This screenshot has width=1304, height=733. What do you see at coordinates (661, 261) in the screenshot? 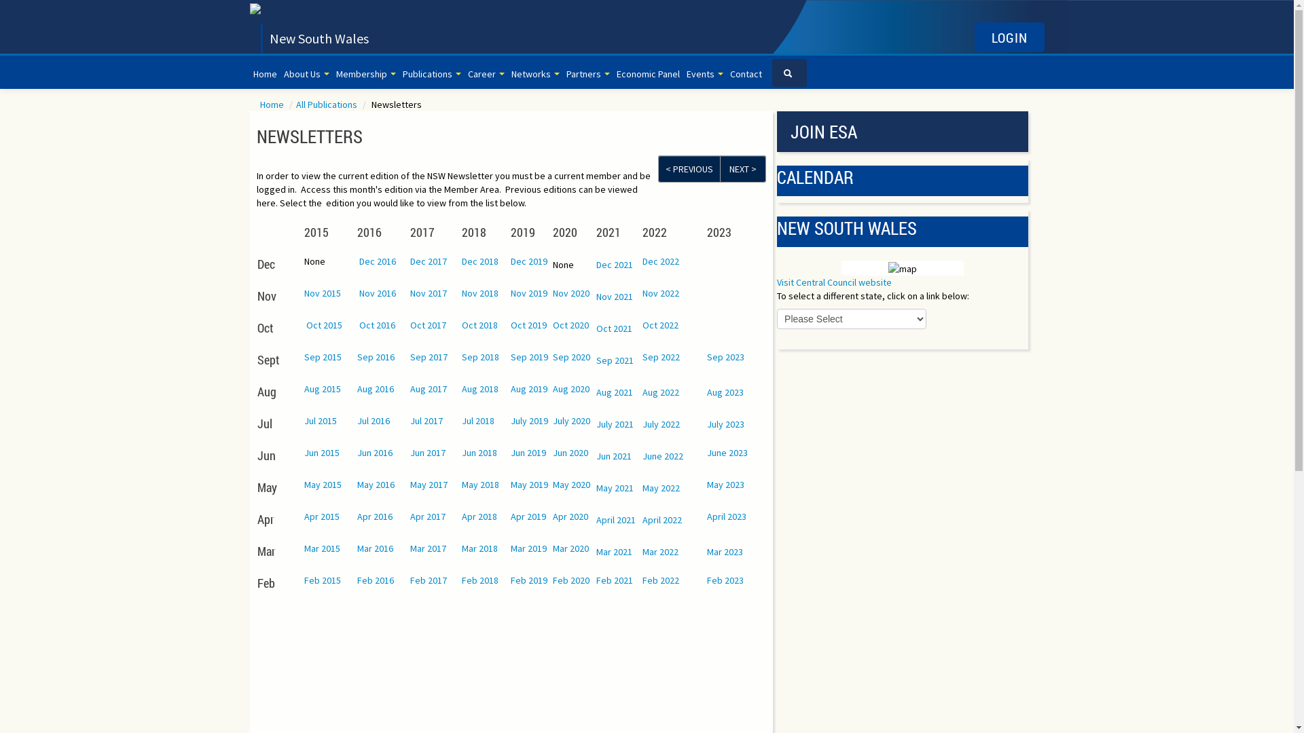
I see `Dec 2022` at bounding box center [661, 261].